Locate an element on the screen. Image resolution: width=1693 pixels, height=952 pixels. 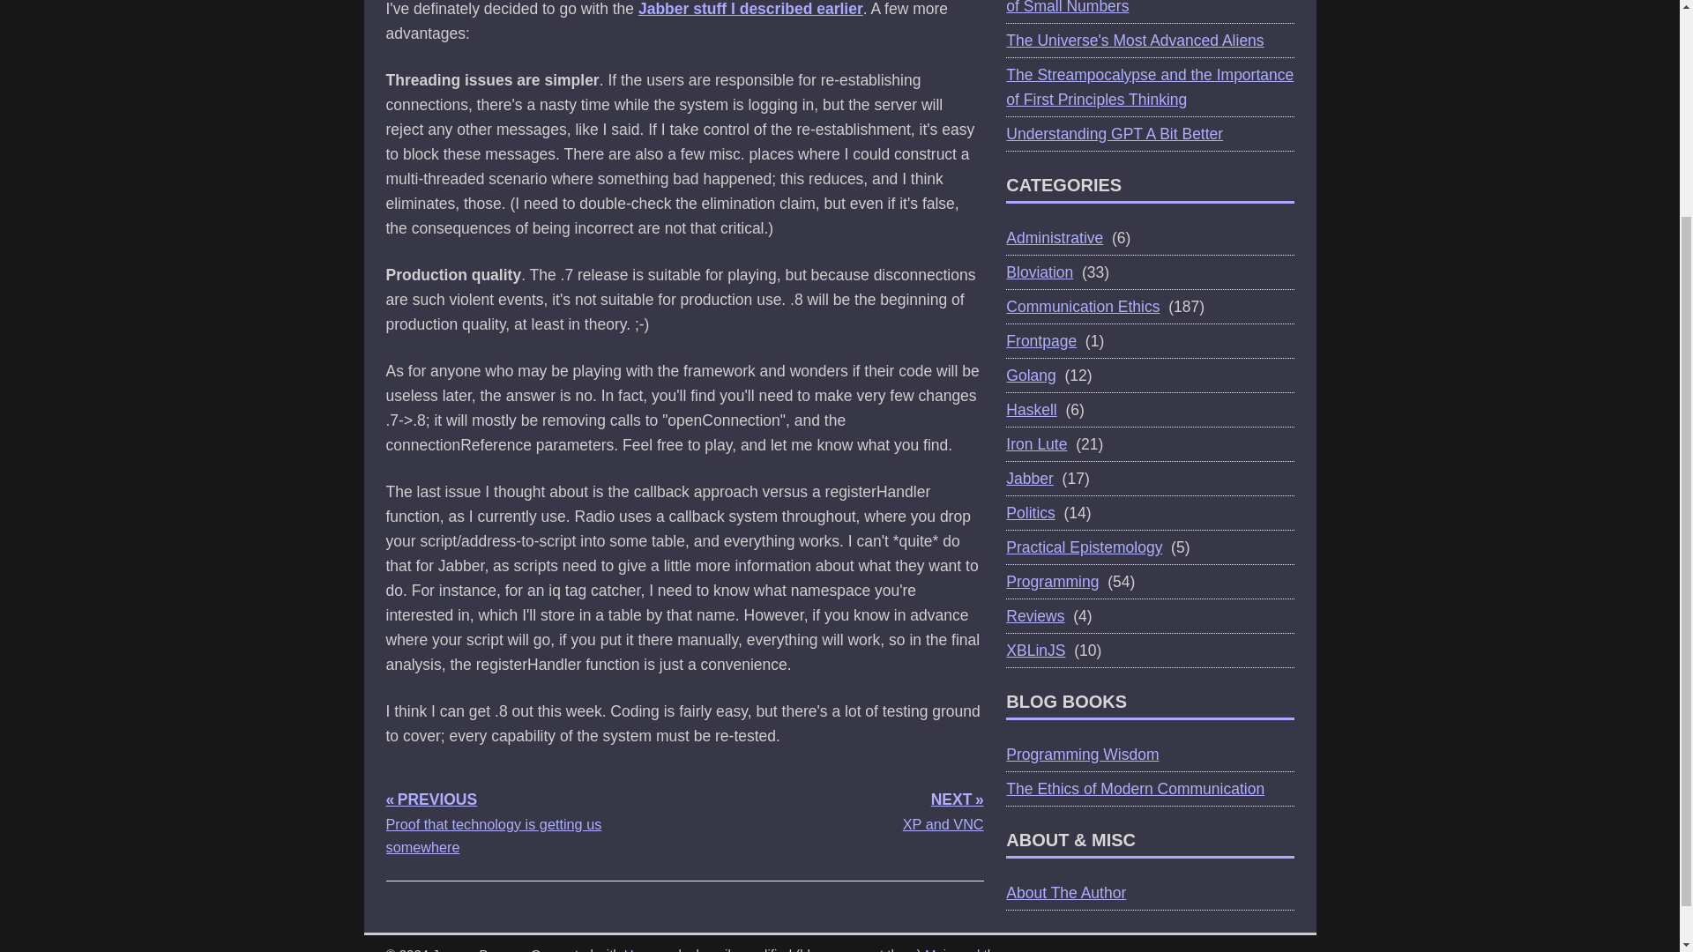
The Universe's Most Advanced Aliens is located at coordinates (1134, 41).